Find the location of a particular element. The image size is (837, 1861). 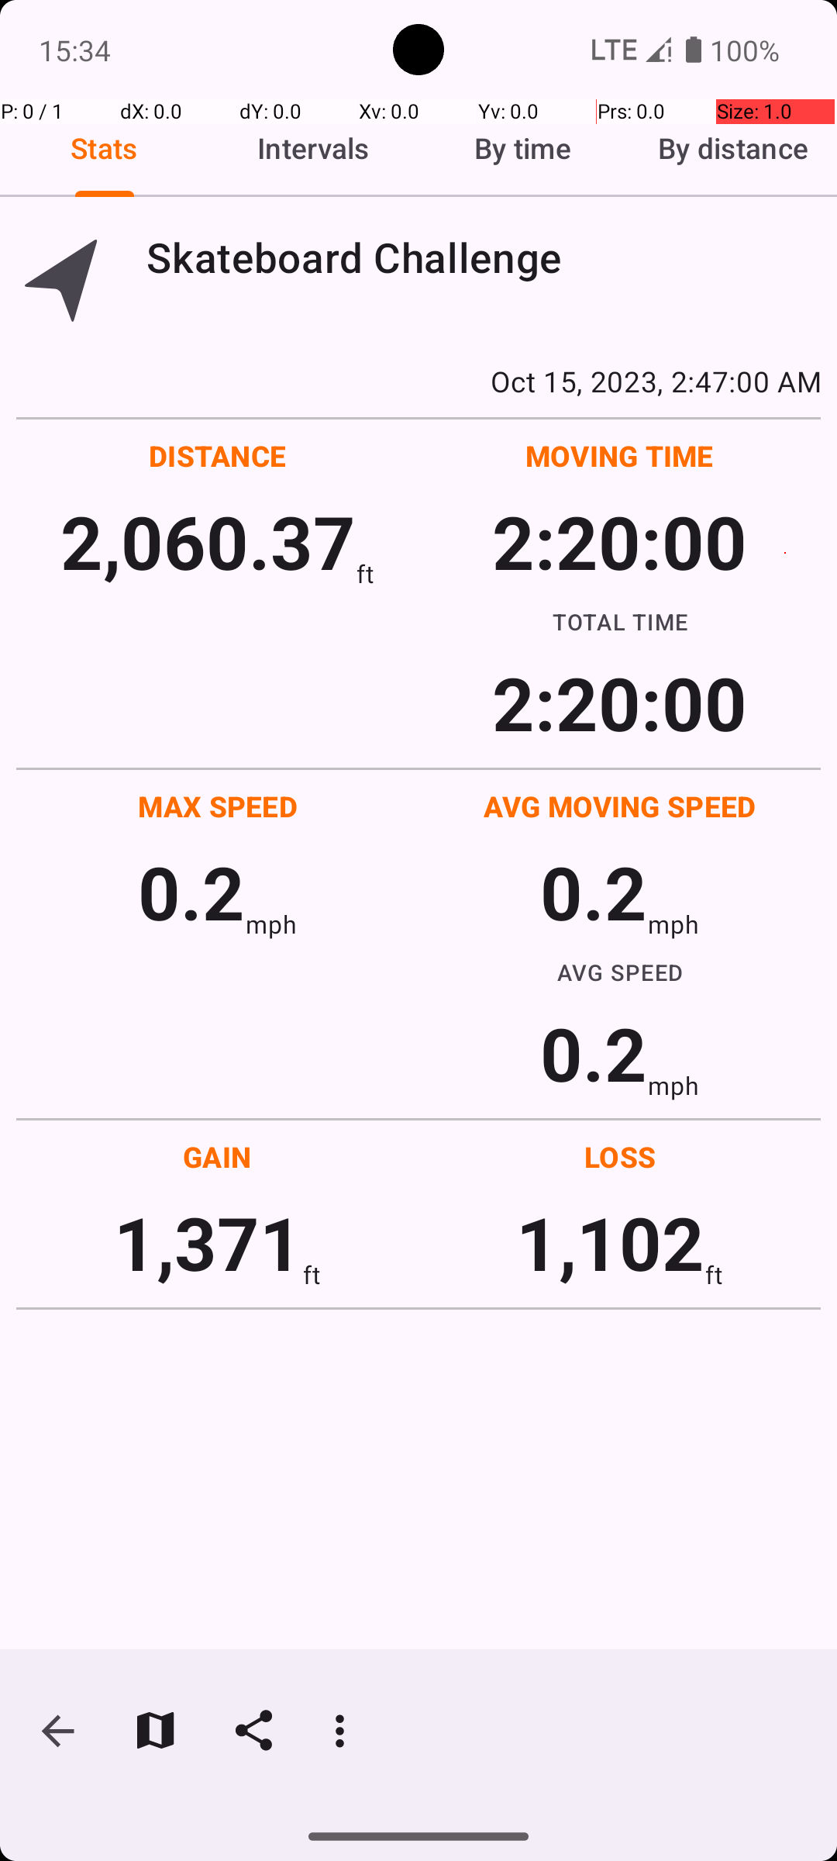

1,371 is located at coordinates (208, 1242).